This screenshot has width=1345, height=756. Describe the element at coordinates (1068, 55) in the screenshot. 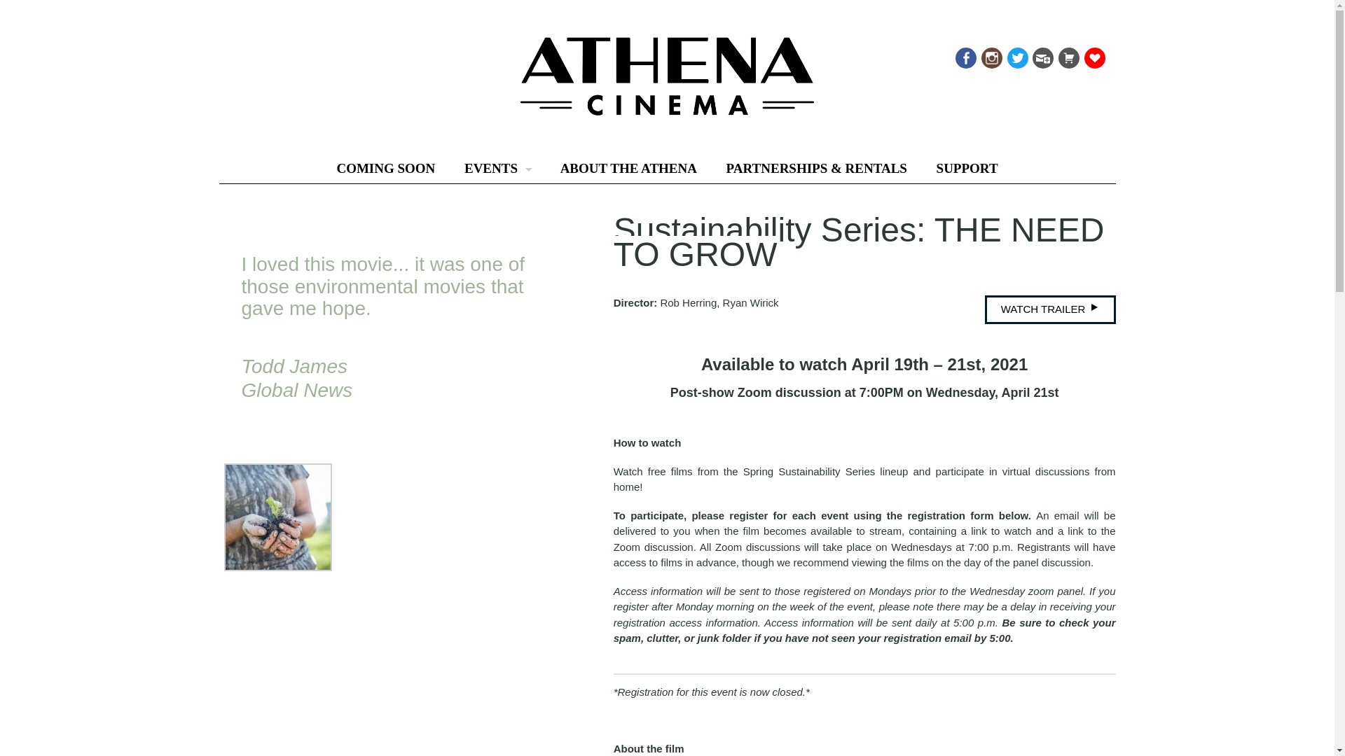

I see `Purchase an Athena Membership` at that location.